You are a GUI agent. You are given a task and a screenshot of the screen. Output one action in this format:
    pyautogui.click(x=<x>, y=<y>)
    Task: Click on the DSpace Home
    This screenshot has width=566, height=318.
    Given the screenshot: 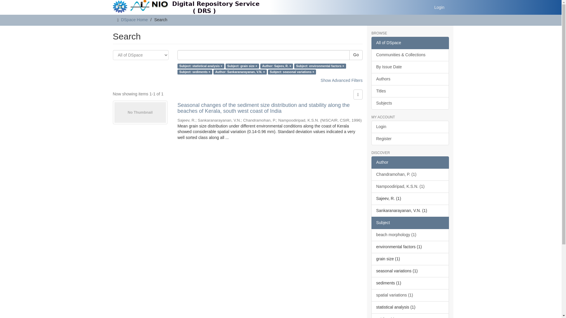 What is the action you would take?
    pyautogui.click(x=134, y=19)
    